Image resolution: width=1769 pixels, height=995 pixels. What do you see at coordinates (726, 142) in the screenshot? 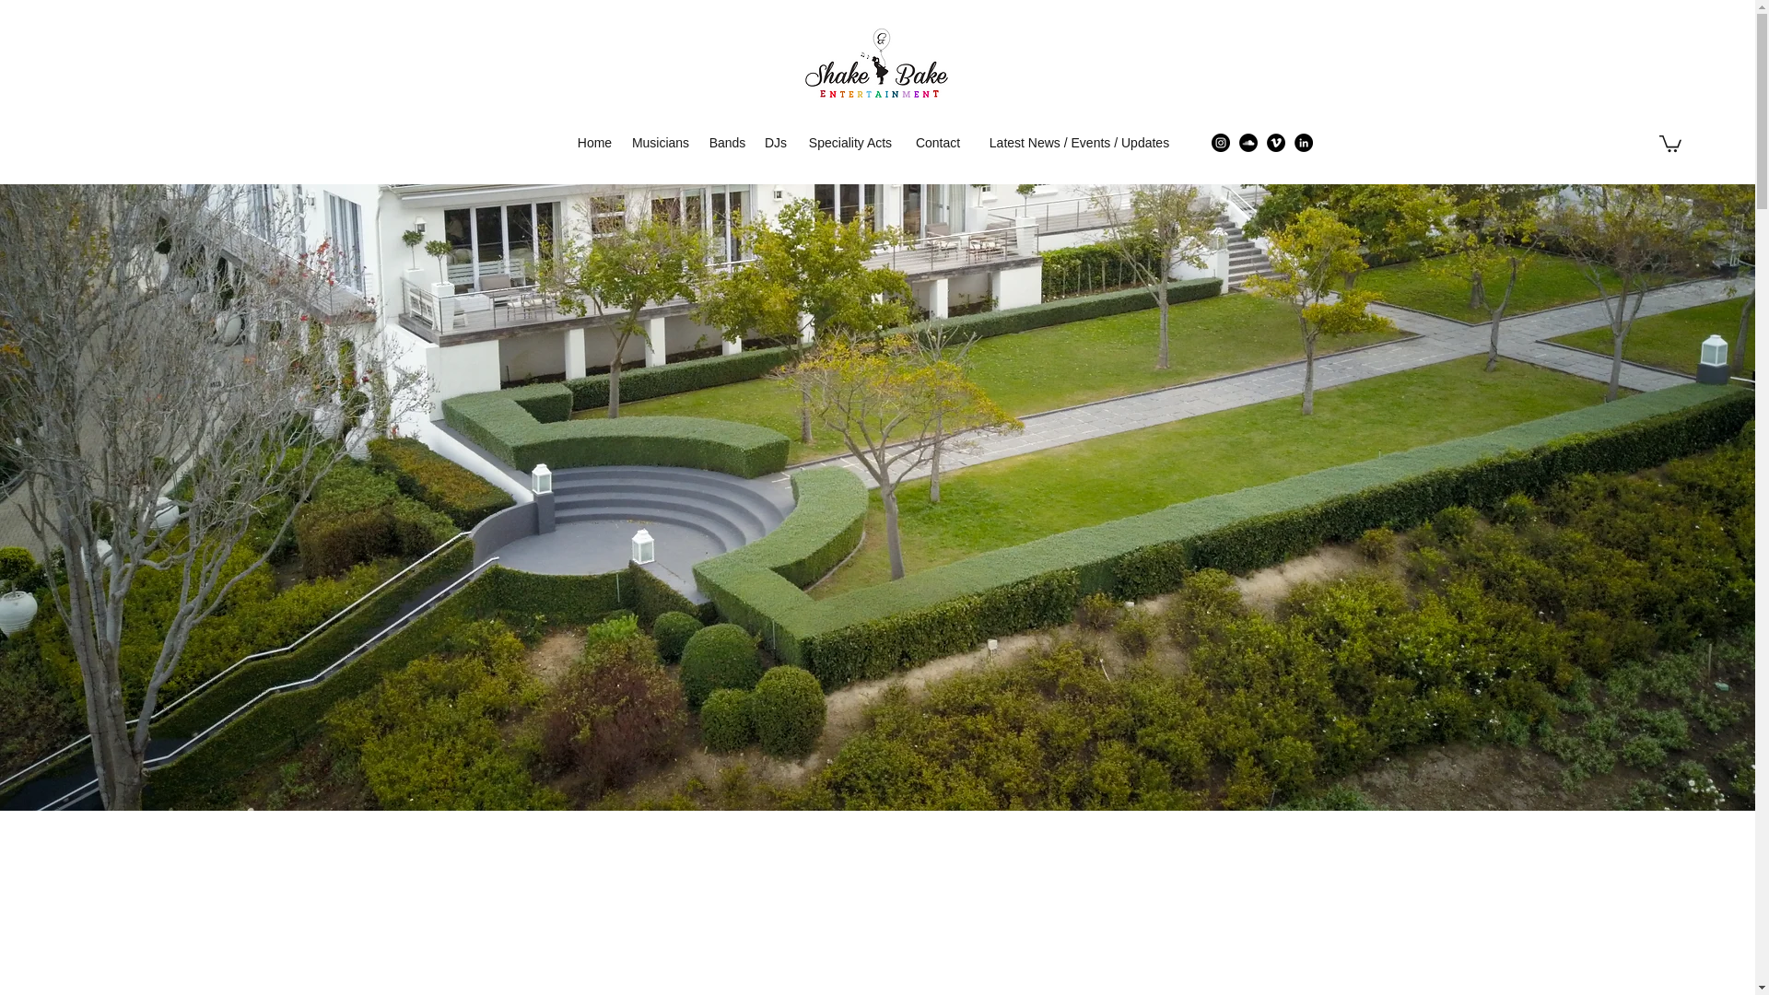
I see `Bands` at bounding box center [726, 142].